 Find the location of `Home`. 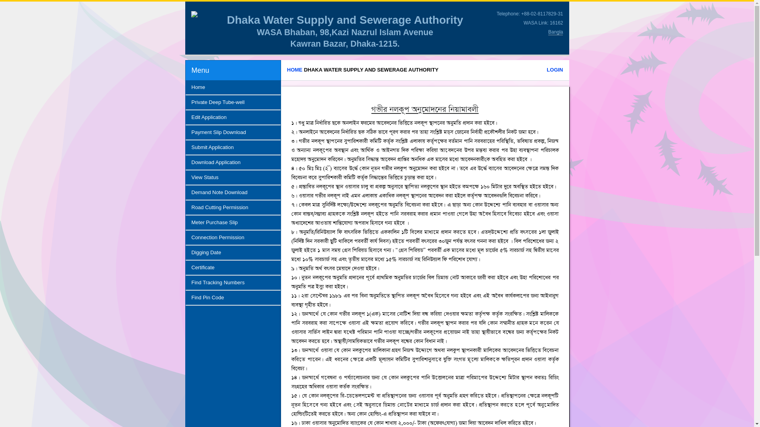

Home is located at coordinates (233, 87).